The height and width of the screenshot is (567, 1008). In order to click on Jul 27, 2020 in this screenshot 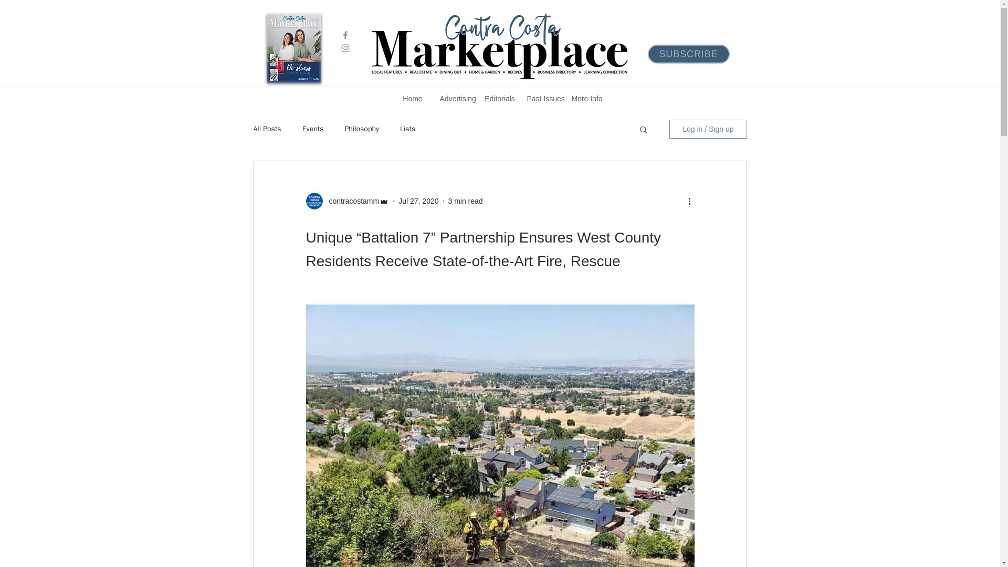, I will do `click(418, 200)`.